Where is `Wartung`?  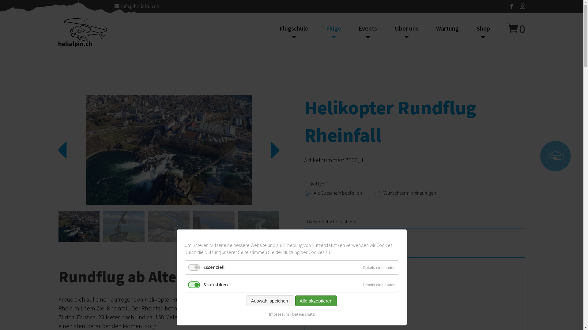 Wartung is located at coordinates (447, 29).